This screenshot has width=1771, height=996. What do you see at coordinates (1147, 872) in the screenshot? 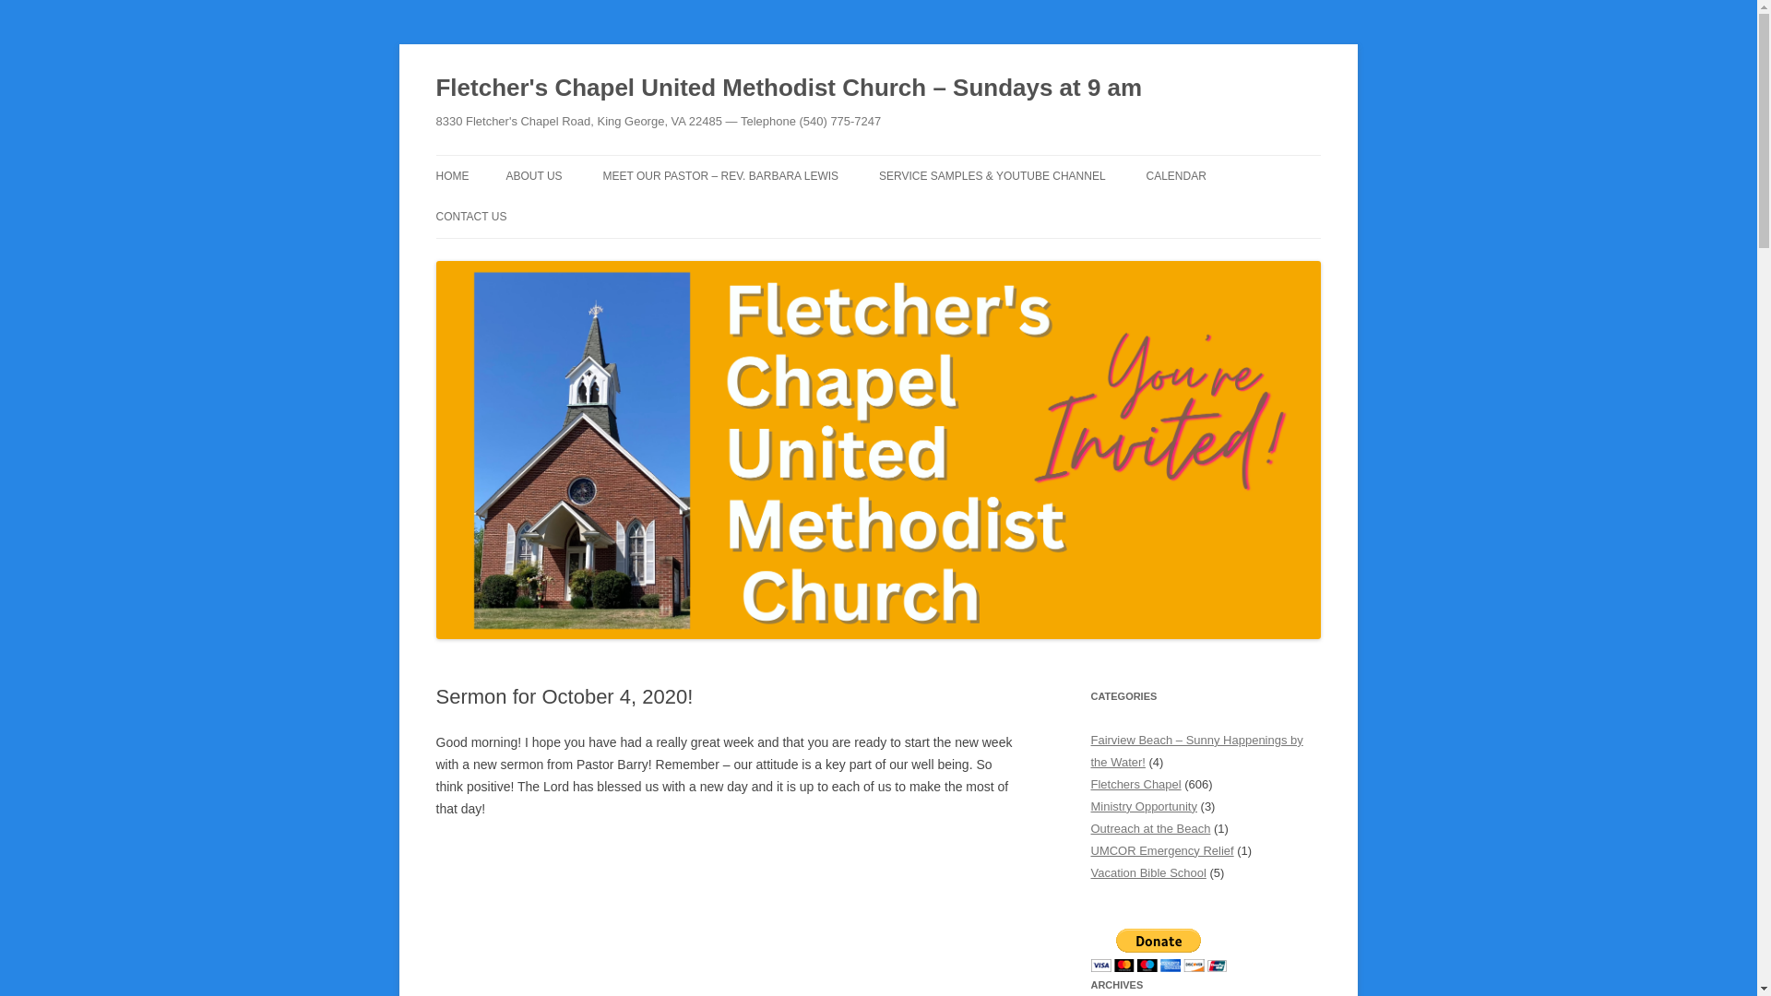
I see `Vacation Bible School` at bounding box center [1147, 872].